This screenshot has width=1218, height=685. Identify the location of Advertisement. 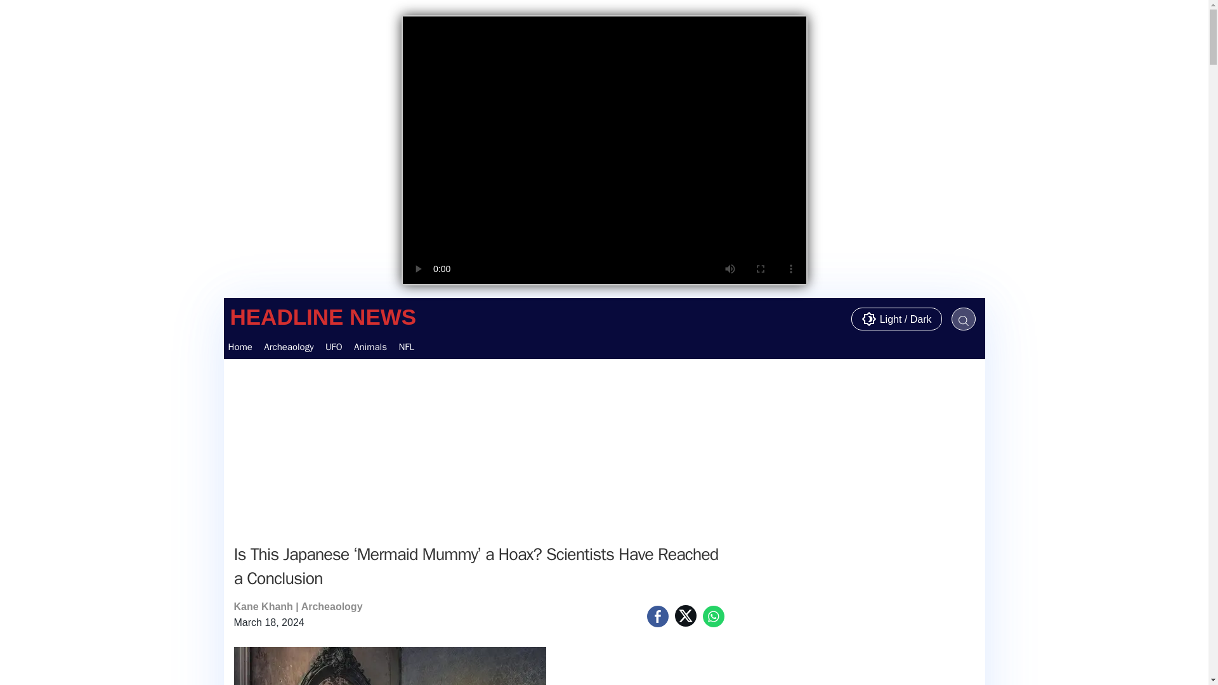
(288, 346).